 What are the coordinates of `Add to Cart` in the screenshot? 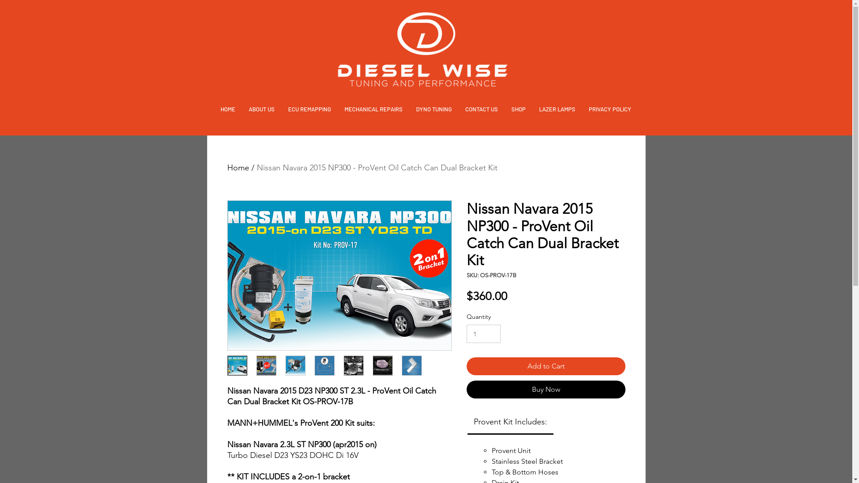 It's located at (546, 366).